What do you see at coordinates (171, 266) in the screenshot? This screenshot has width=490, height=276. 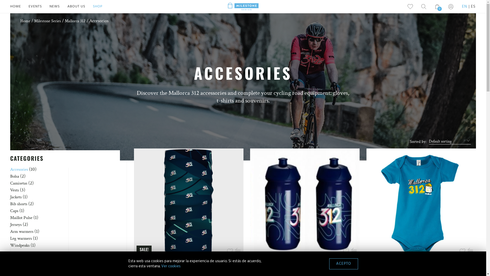 I see `Ver cookies` at bounding box center [171, 266].